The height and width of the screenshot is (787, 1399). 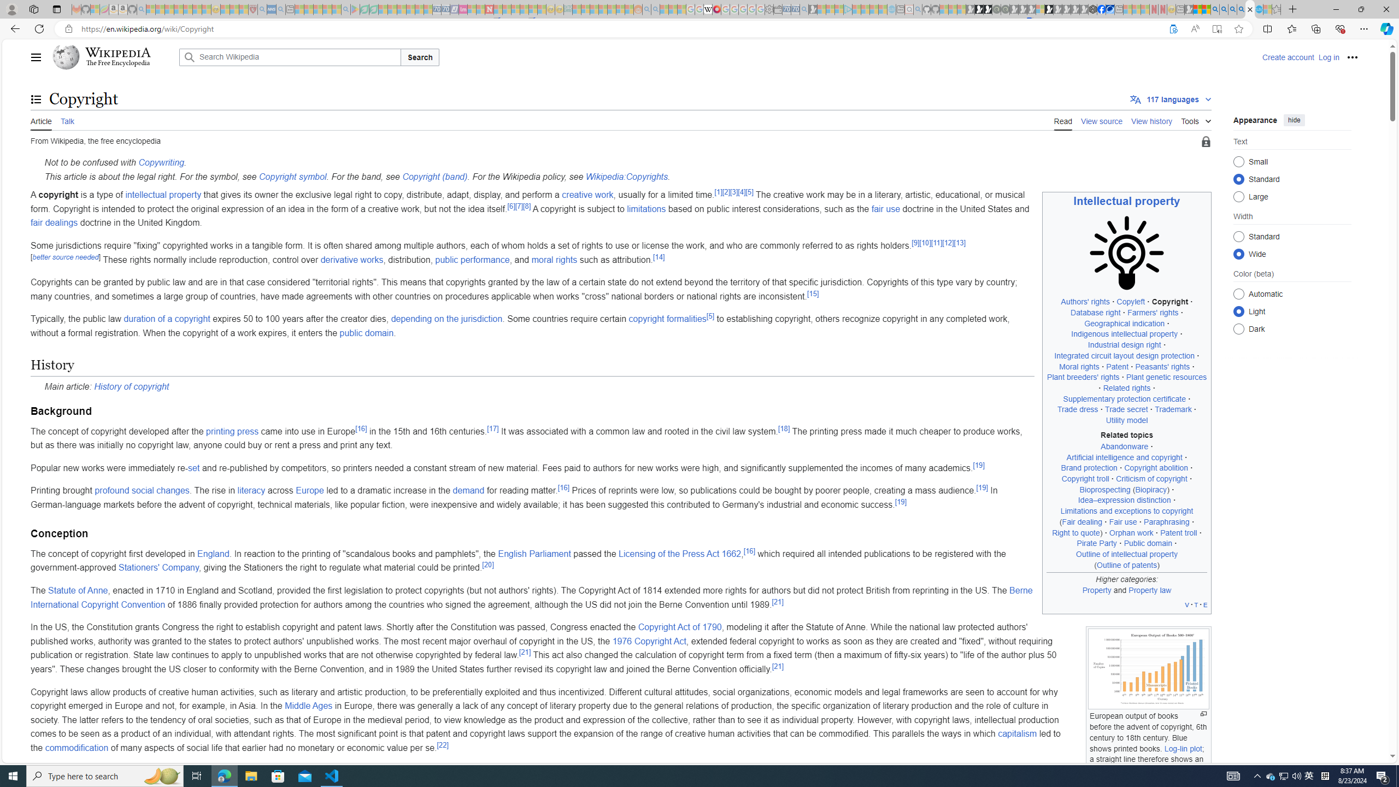 What do you see at coordinates (131, 386) in the screenshot?
I see `History of copyright` at bounding box center [131, 386].